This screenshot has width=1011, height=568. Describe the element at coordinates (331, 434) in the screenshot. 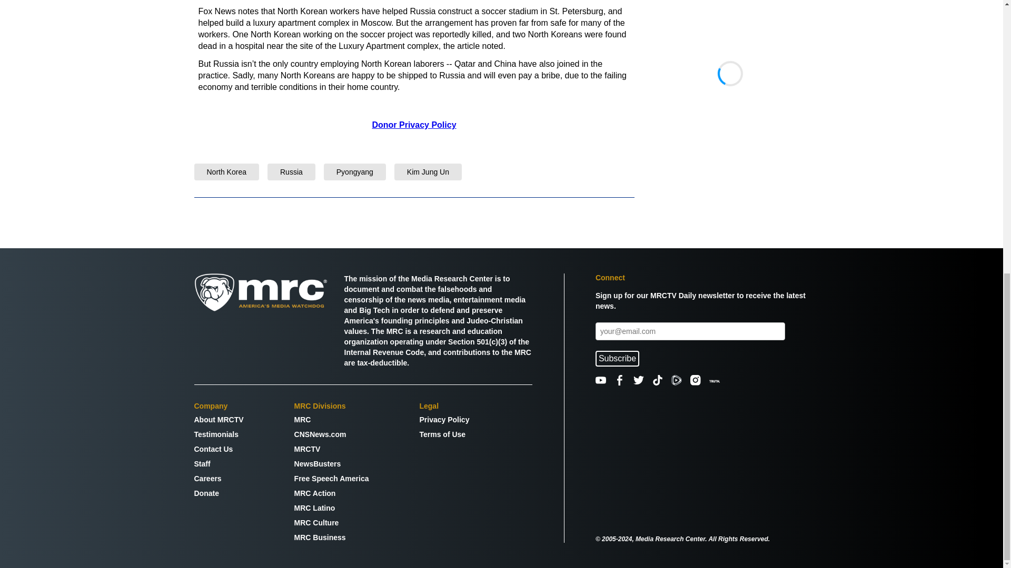

I see `CNSNews.com` at that location.